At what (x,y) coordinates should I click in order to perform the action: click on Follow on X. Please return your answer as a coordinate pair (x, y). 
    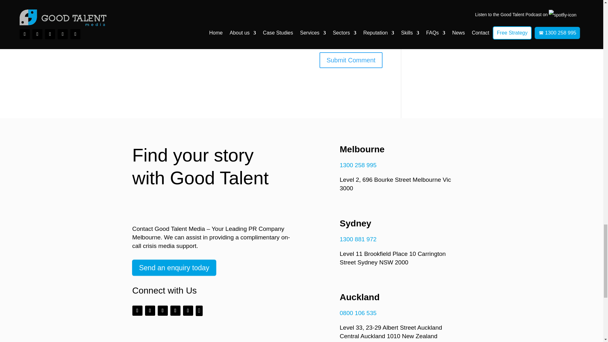
    Looking at the image, I should click on (162, 310).